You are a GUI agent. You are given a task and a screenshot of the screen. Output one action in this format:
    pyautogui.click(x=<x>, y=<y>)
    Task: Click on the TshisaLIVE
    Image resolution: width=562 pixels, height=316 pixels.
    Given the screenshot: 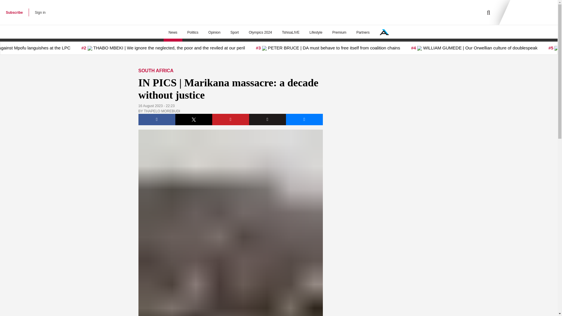 What is the action you would take?
    pyautogui.click(x=291, y=32)
    